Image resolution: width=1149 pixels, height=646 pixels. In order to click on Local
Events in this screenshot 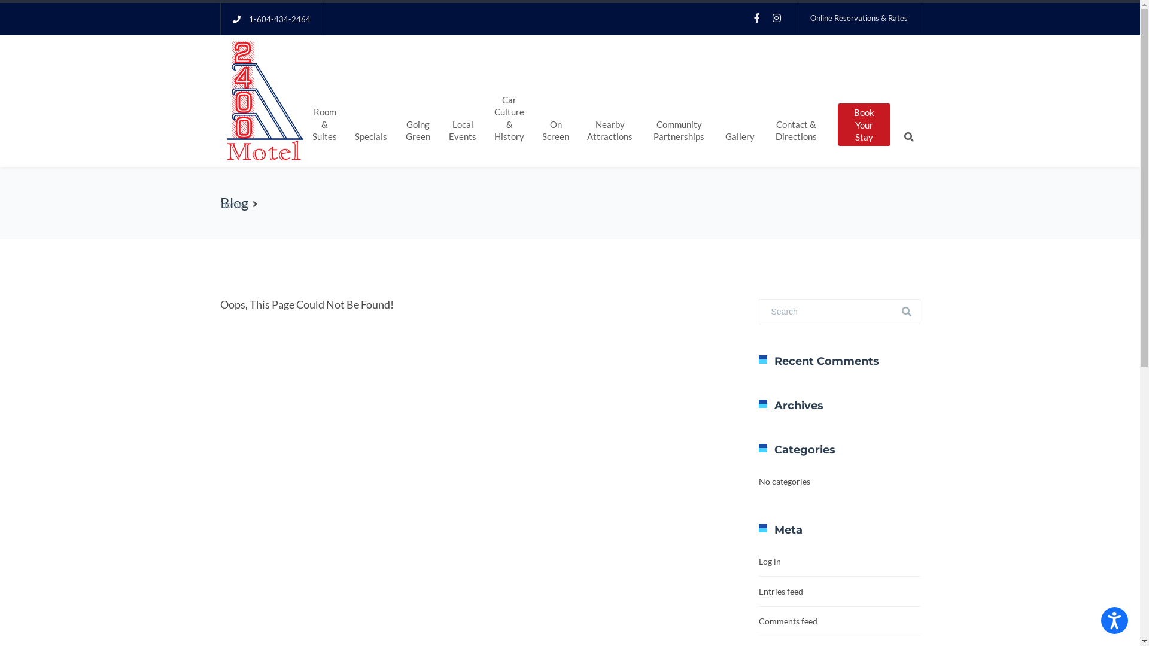, I will do `click(463, 129)`.